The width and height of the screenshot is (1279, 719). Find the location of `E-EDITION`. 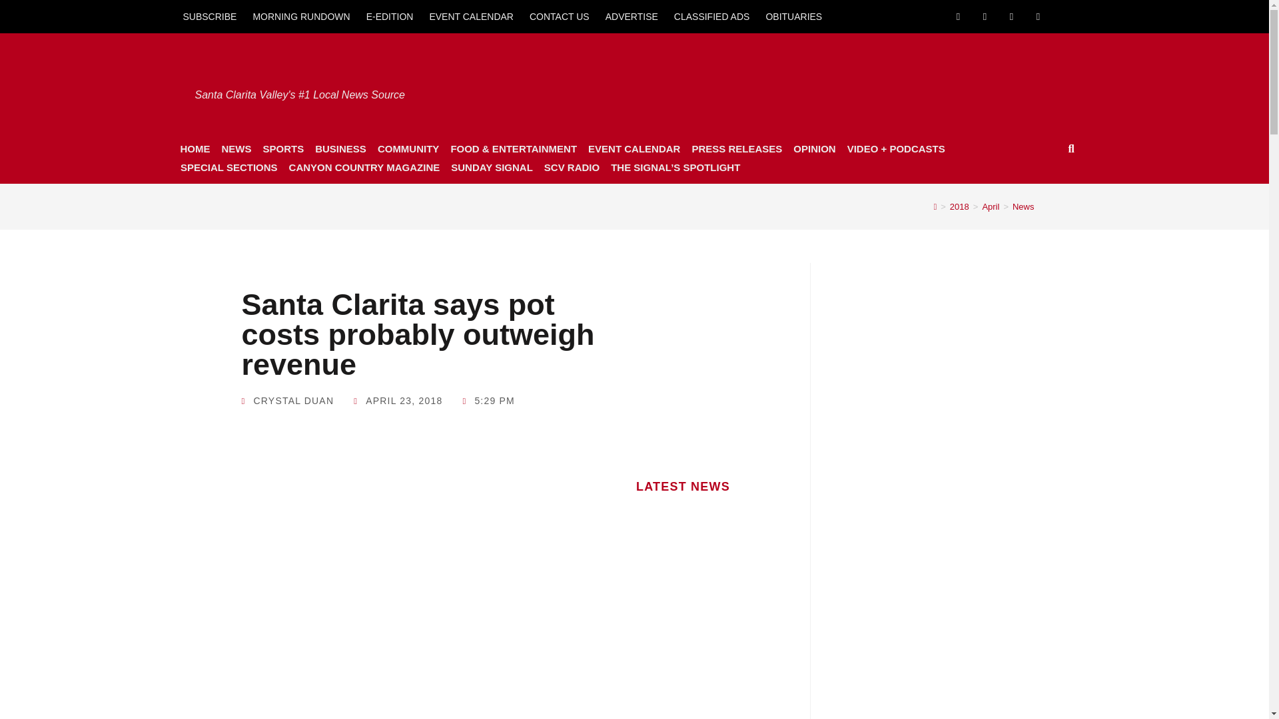

E-EDITION is located at coordinates (390, 16).